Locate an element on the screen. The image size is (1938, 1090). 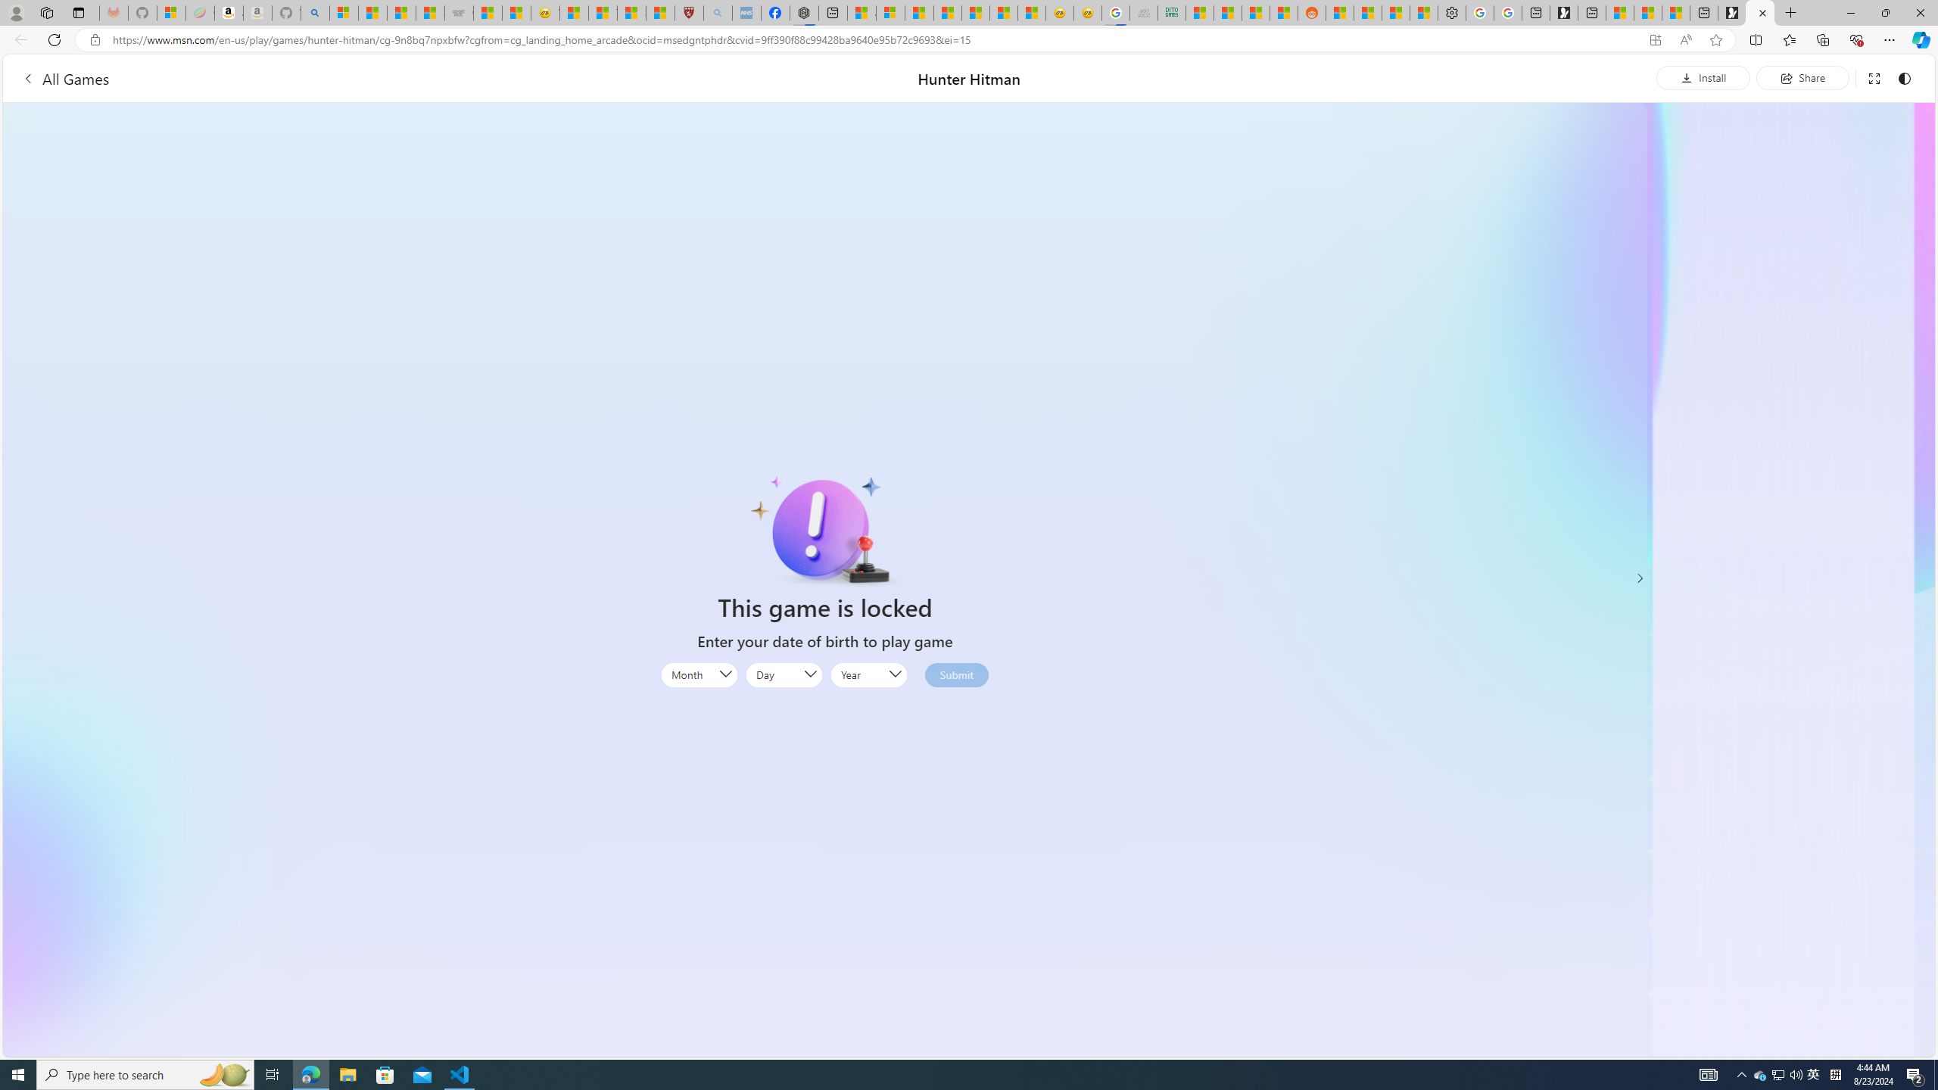
Stocks - MSN is located at coordinates (1257, 13).